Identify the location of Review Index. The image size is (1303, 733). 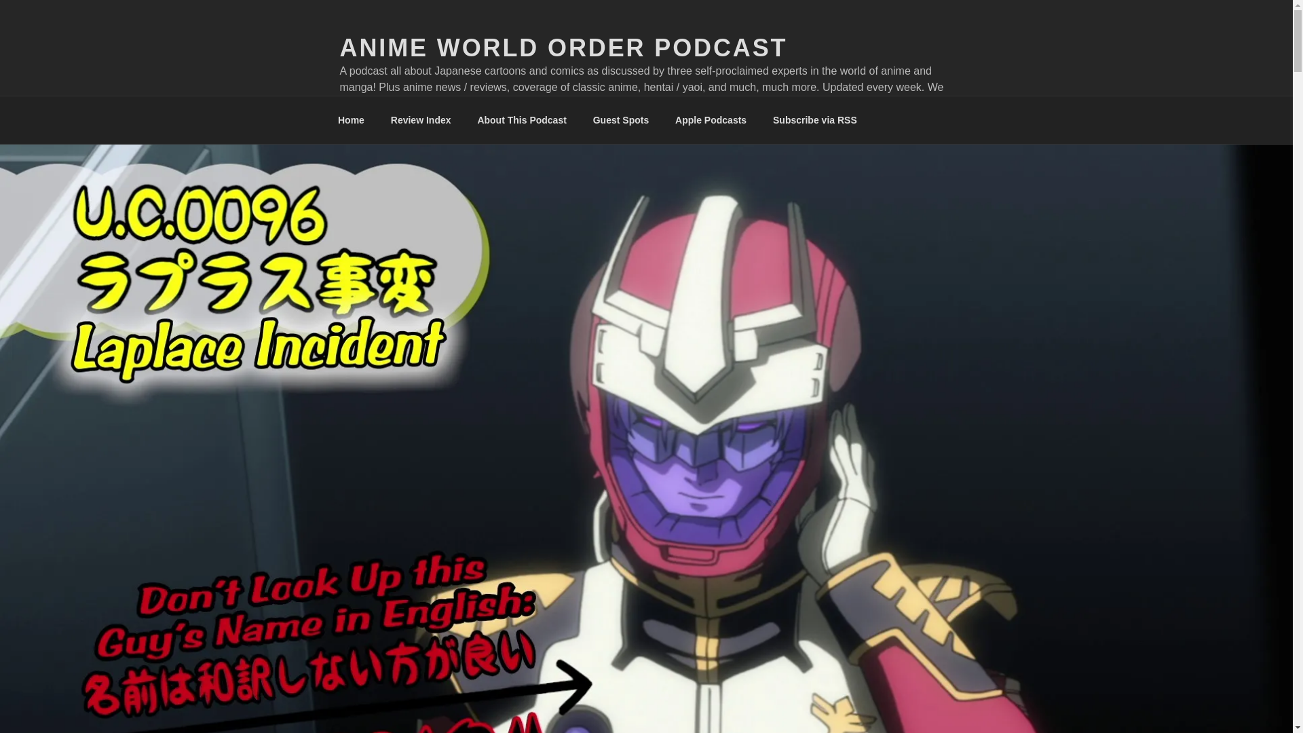
(421, 119).